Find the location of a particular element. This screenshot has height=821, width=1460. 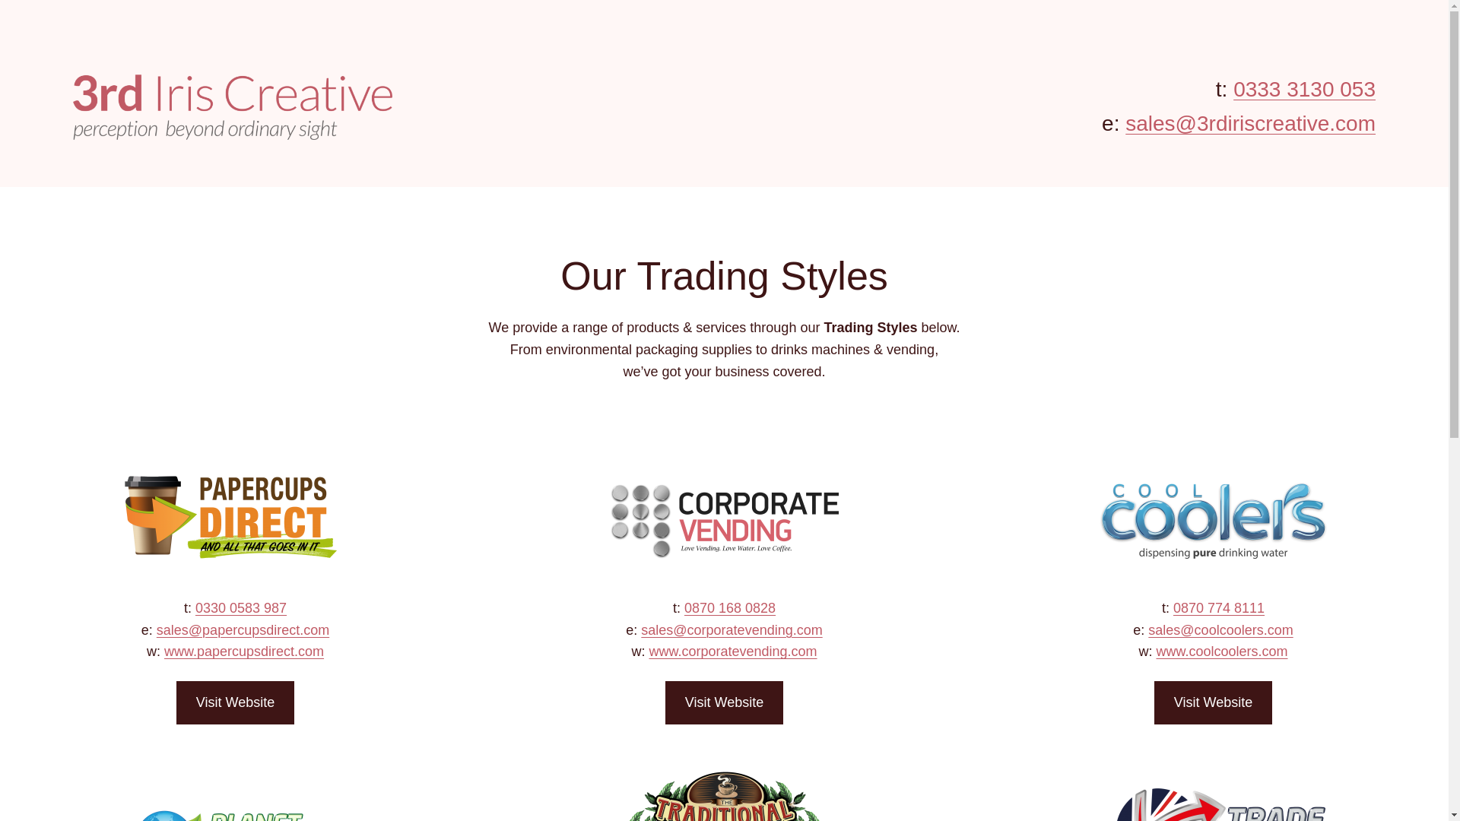

Visit Website is located at coordinates (1214, 702).